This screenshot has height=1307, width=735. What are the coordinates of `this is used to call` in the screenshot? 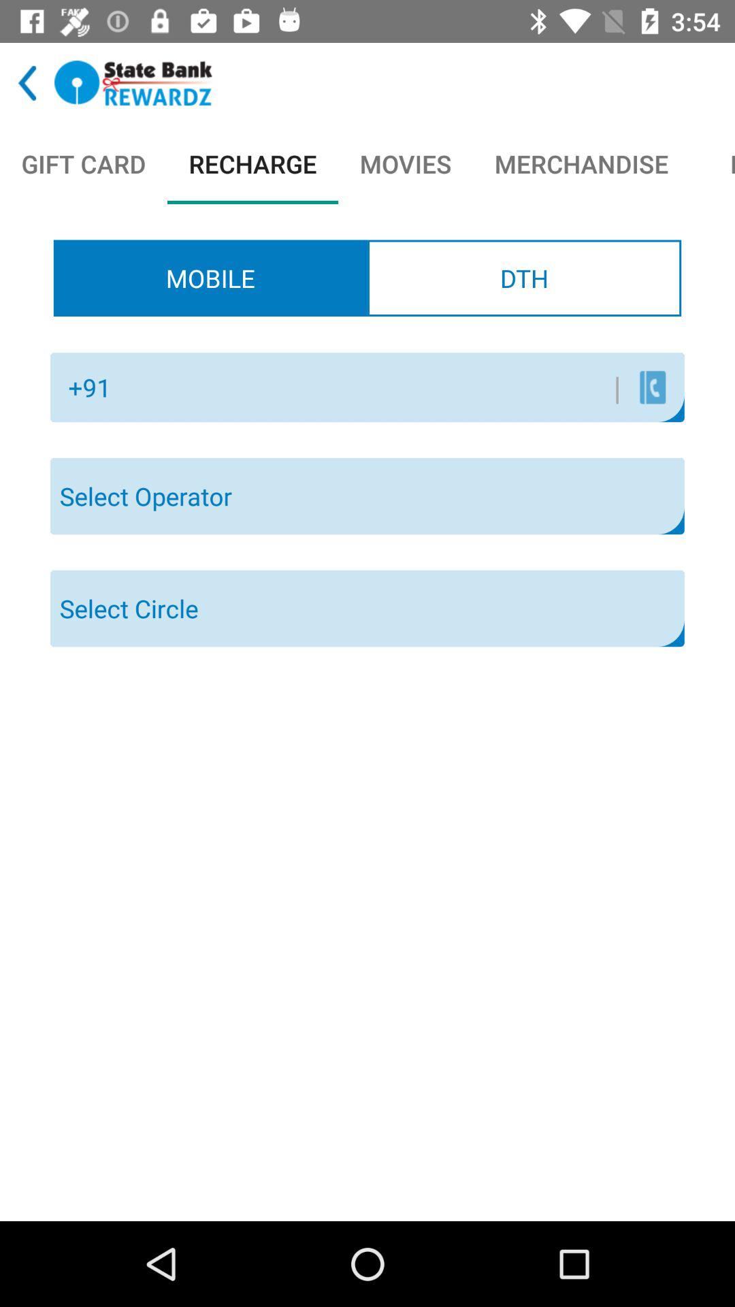 It's located at (652, 387).